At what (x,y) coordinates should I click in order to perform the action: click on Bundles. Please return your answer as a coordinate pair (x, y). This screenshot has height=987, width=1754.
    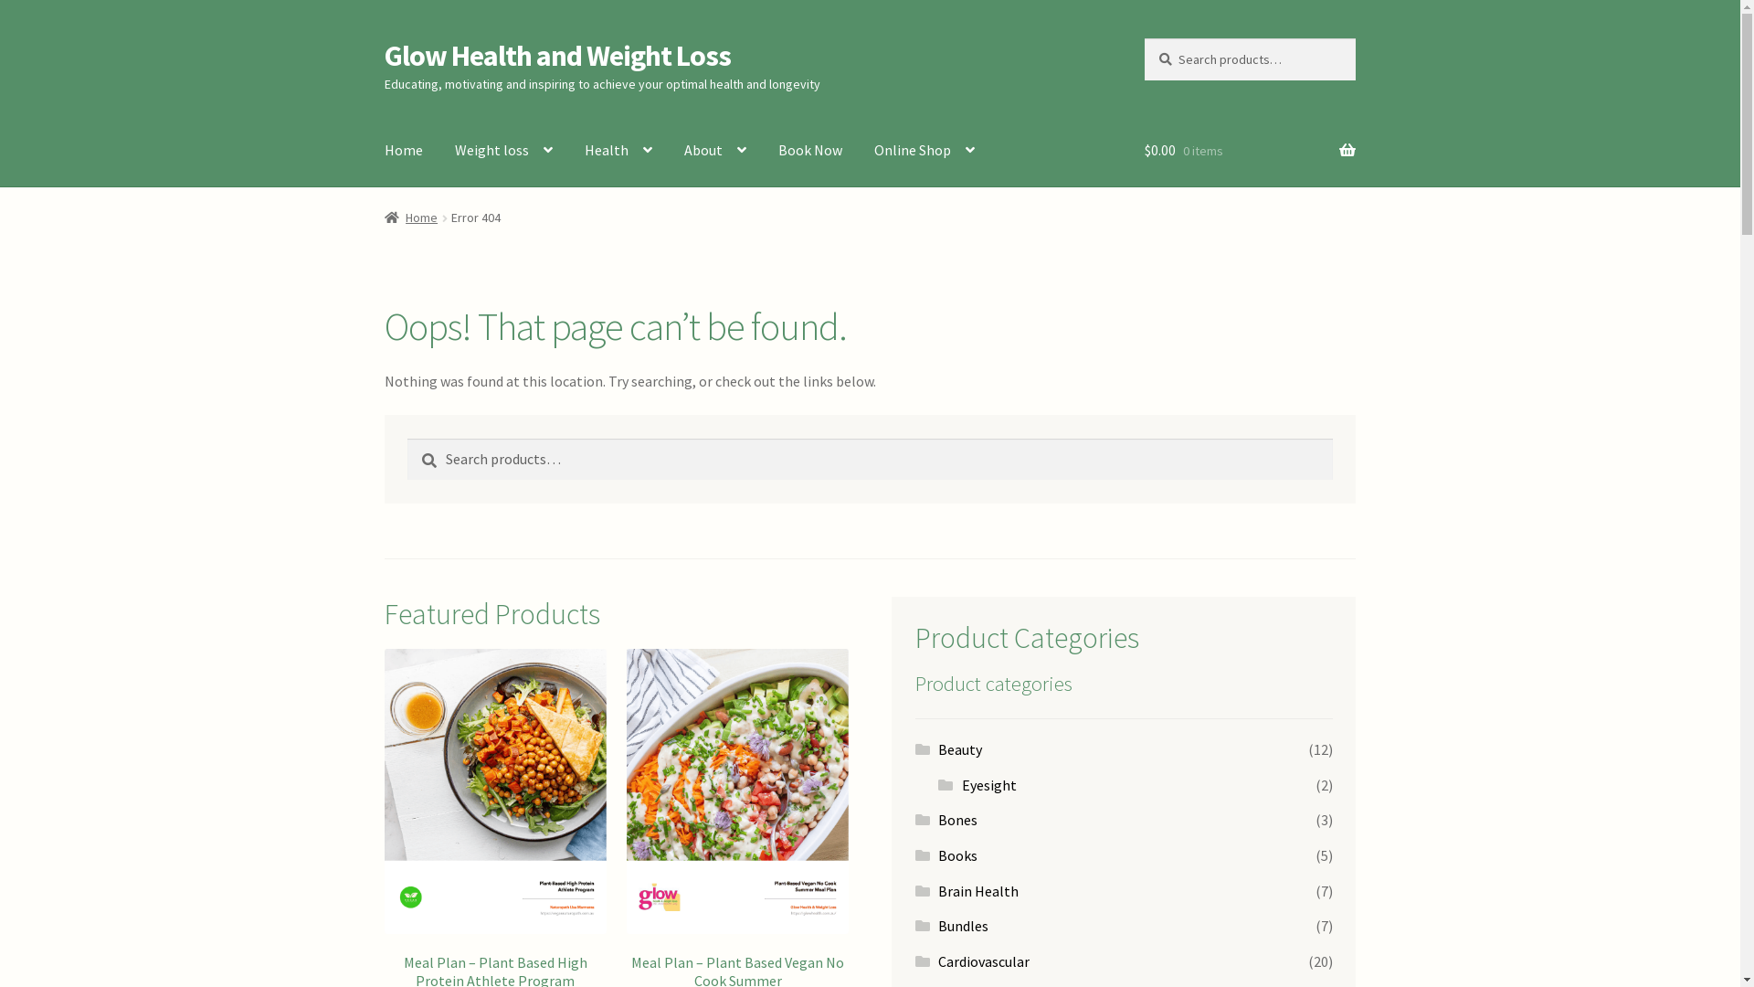
    Looking at the image, I should click on (963, 926).